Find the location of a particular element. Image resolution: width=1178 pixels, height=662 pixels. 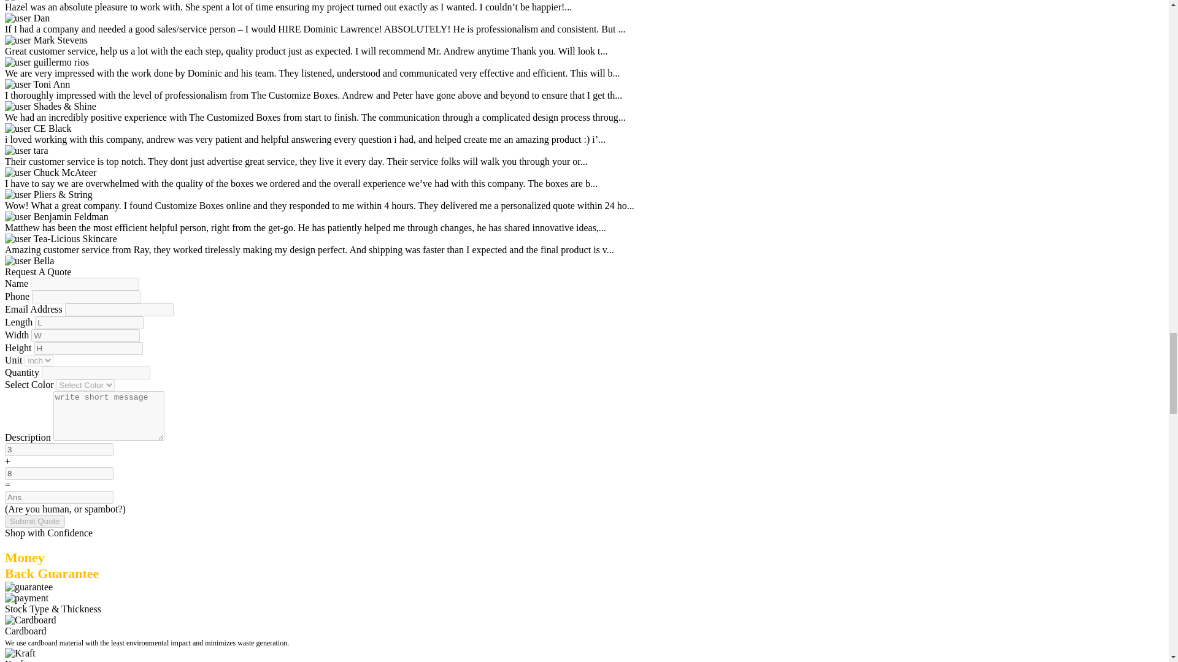

user is located at coordinates (18, 40).